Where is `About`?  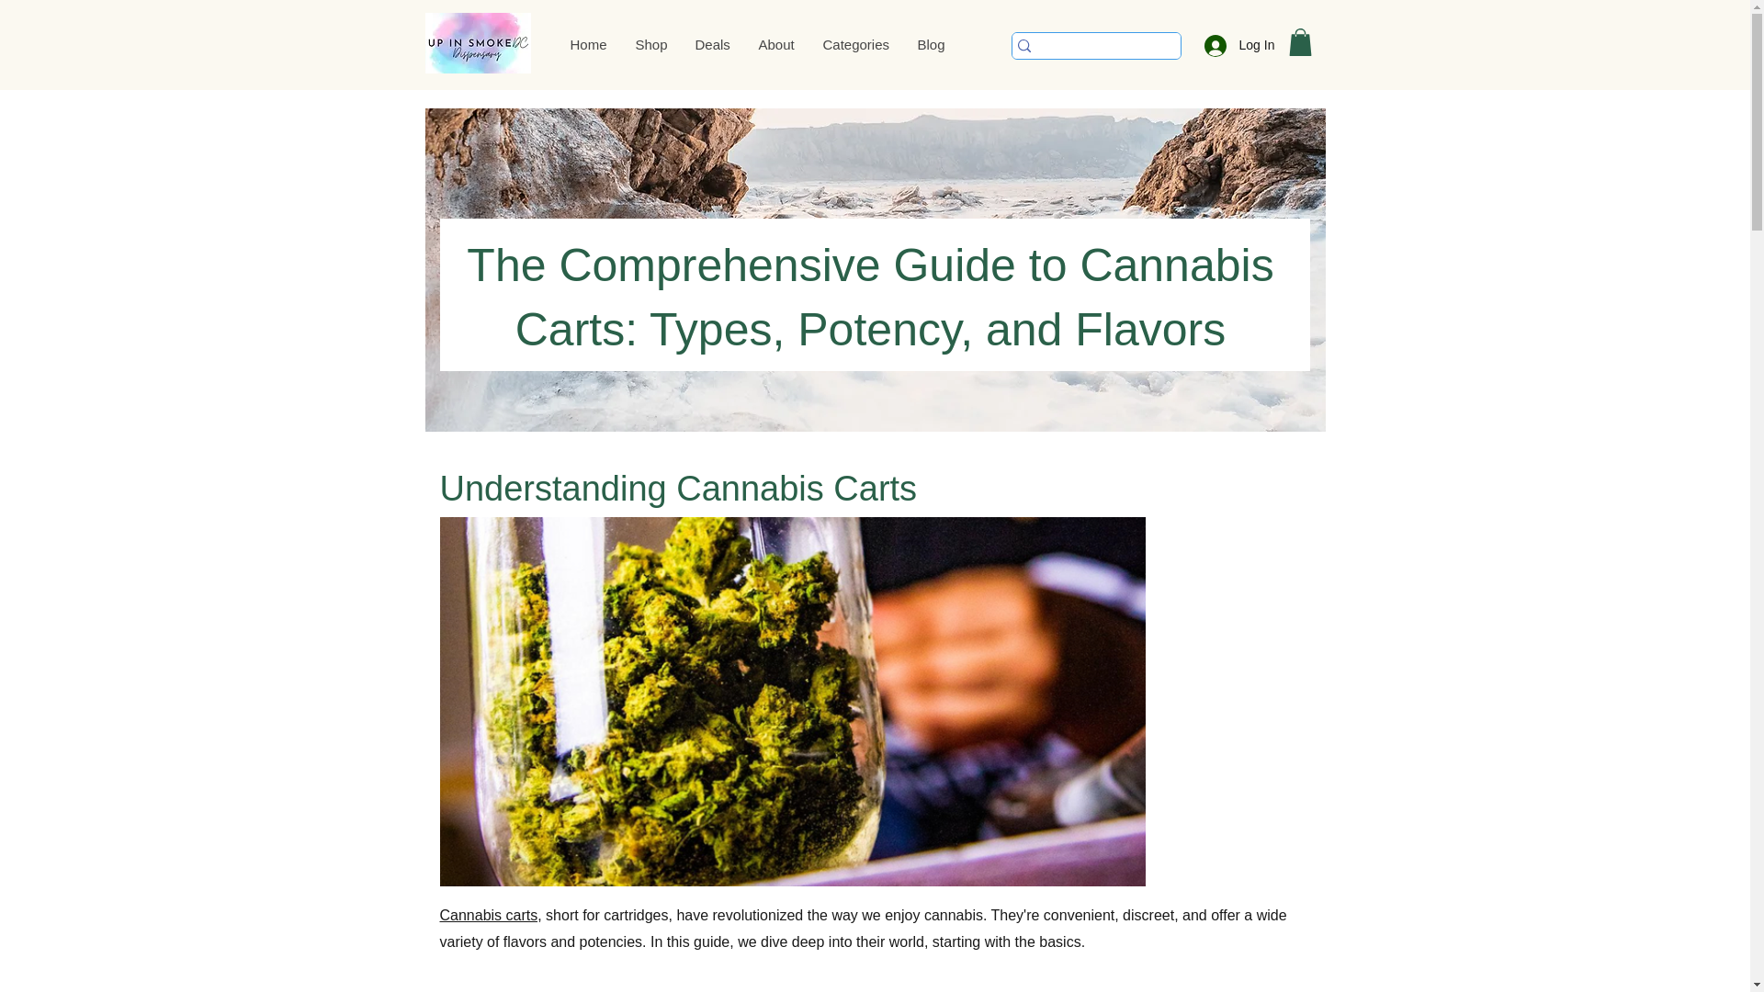 About is located at coordinates (775, 44).